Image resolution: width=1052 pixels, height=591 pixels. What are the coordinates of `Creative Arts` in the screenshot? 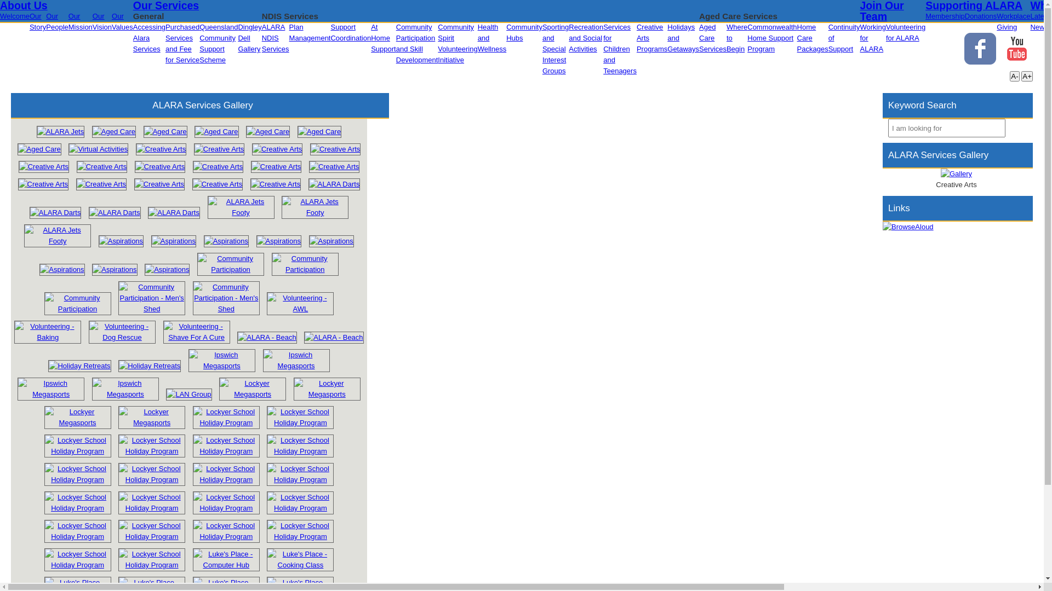 It's located at (160, 166).